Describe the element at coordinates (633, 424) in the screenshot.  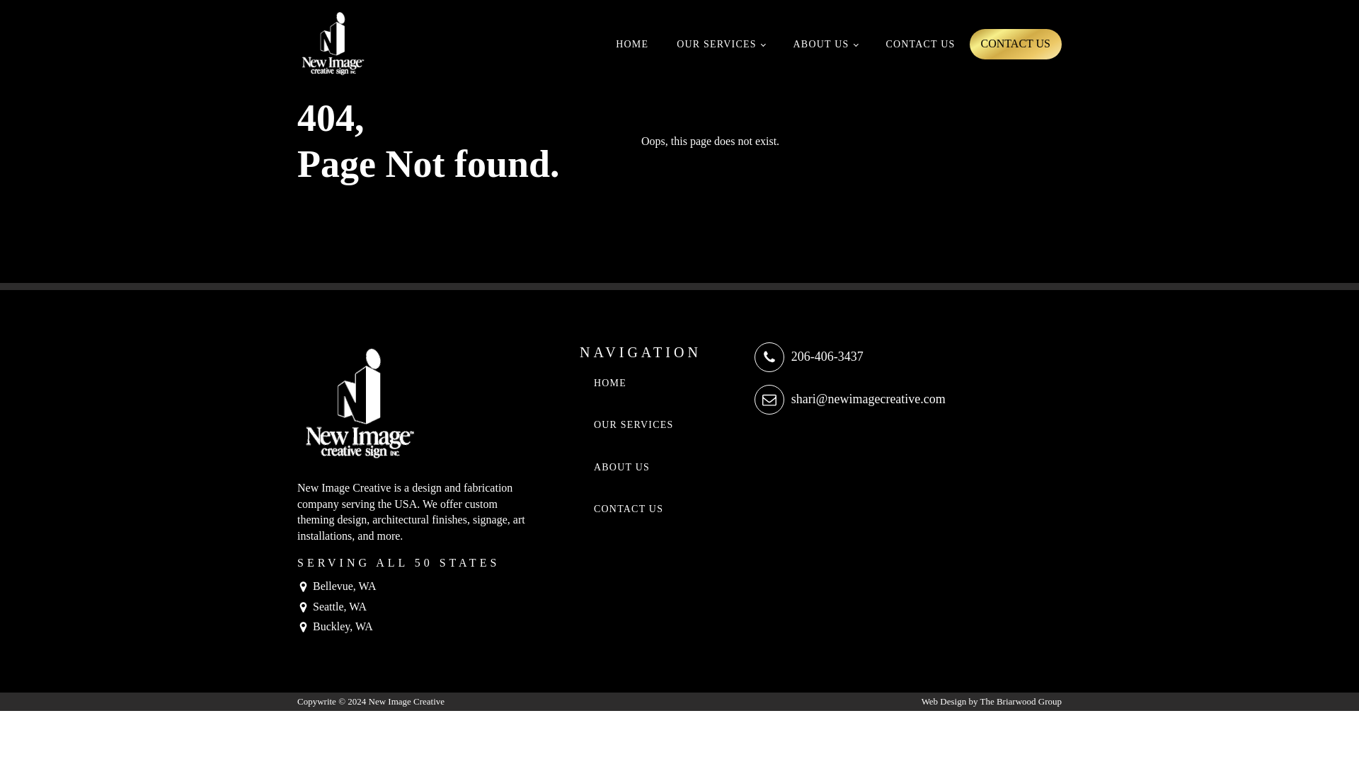
I see `OUR SERVICES` at that location.